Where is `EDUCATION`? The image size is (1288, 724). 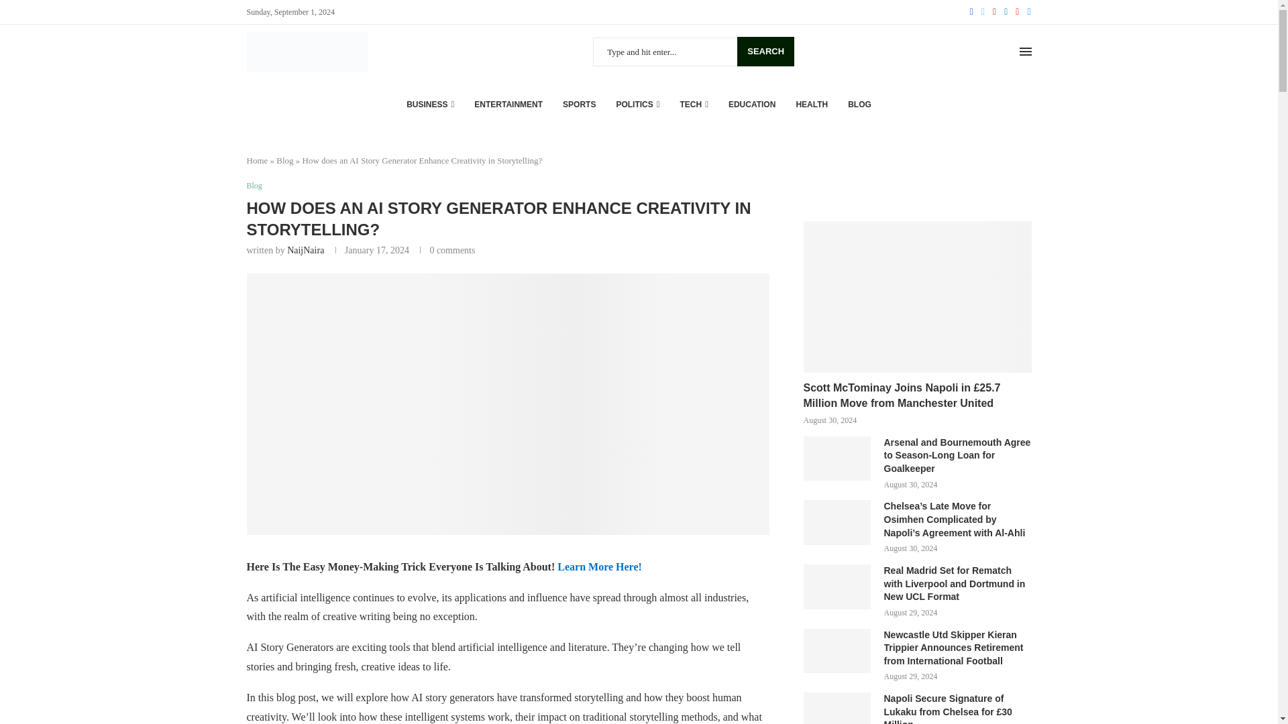 EDUCATION is located at coordinates (751, 105).